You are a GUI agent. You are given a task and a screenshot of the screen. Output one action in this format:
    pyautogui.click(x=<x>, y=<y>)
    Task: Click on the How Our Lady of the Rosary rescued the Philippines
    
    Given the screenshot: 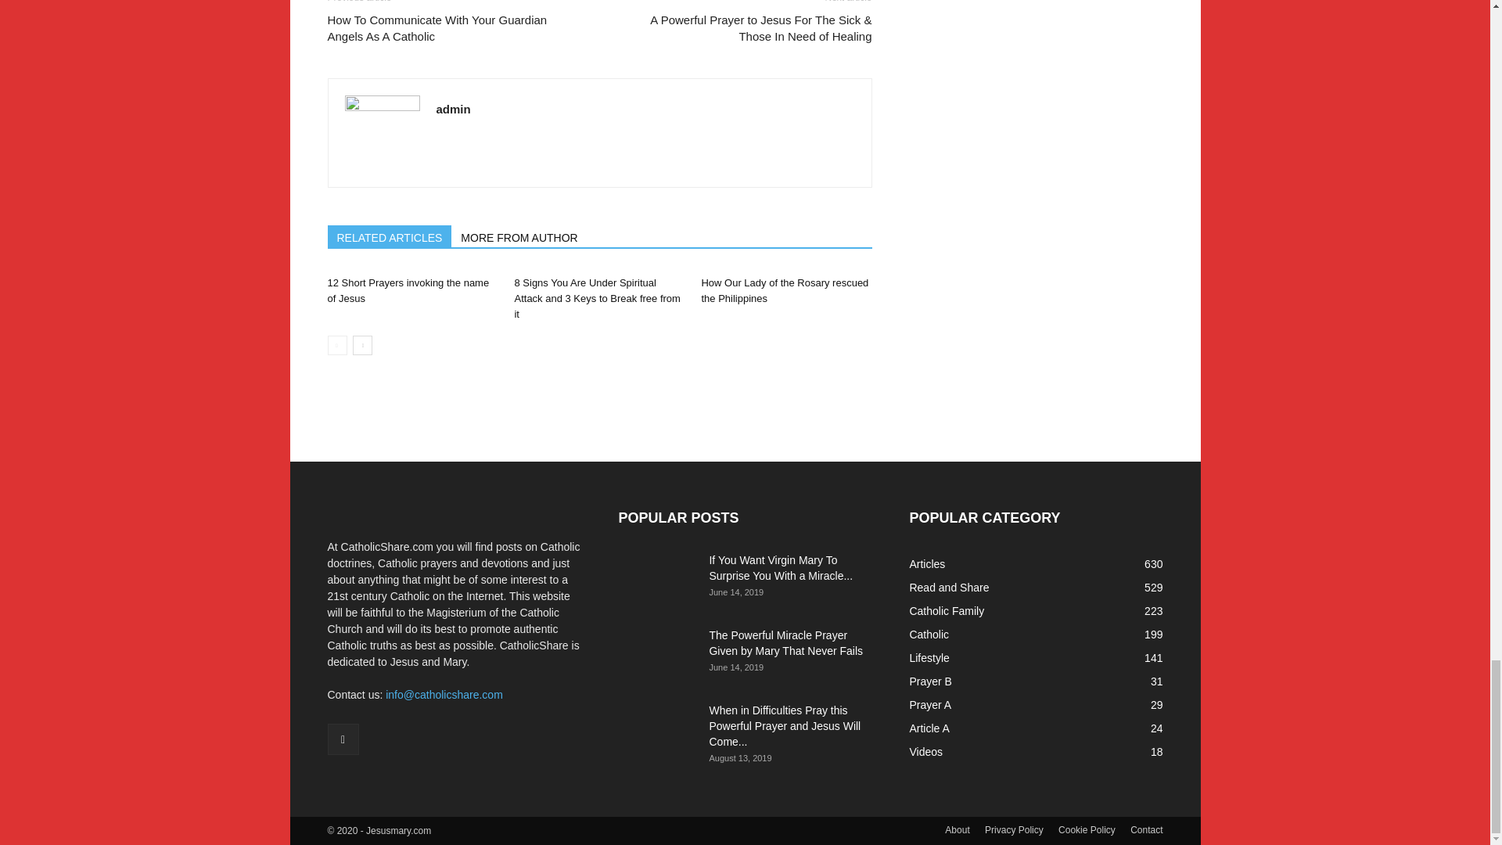 What is the action you would take?
    pyautogui.click(x=784, y=290)
    